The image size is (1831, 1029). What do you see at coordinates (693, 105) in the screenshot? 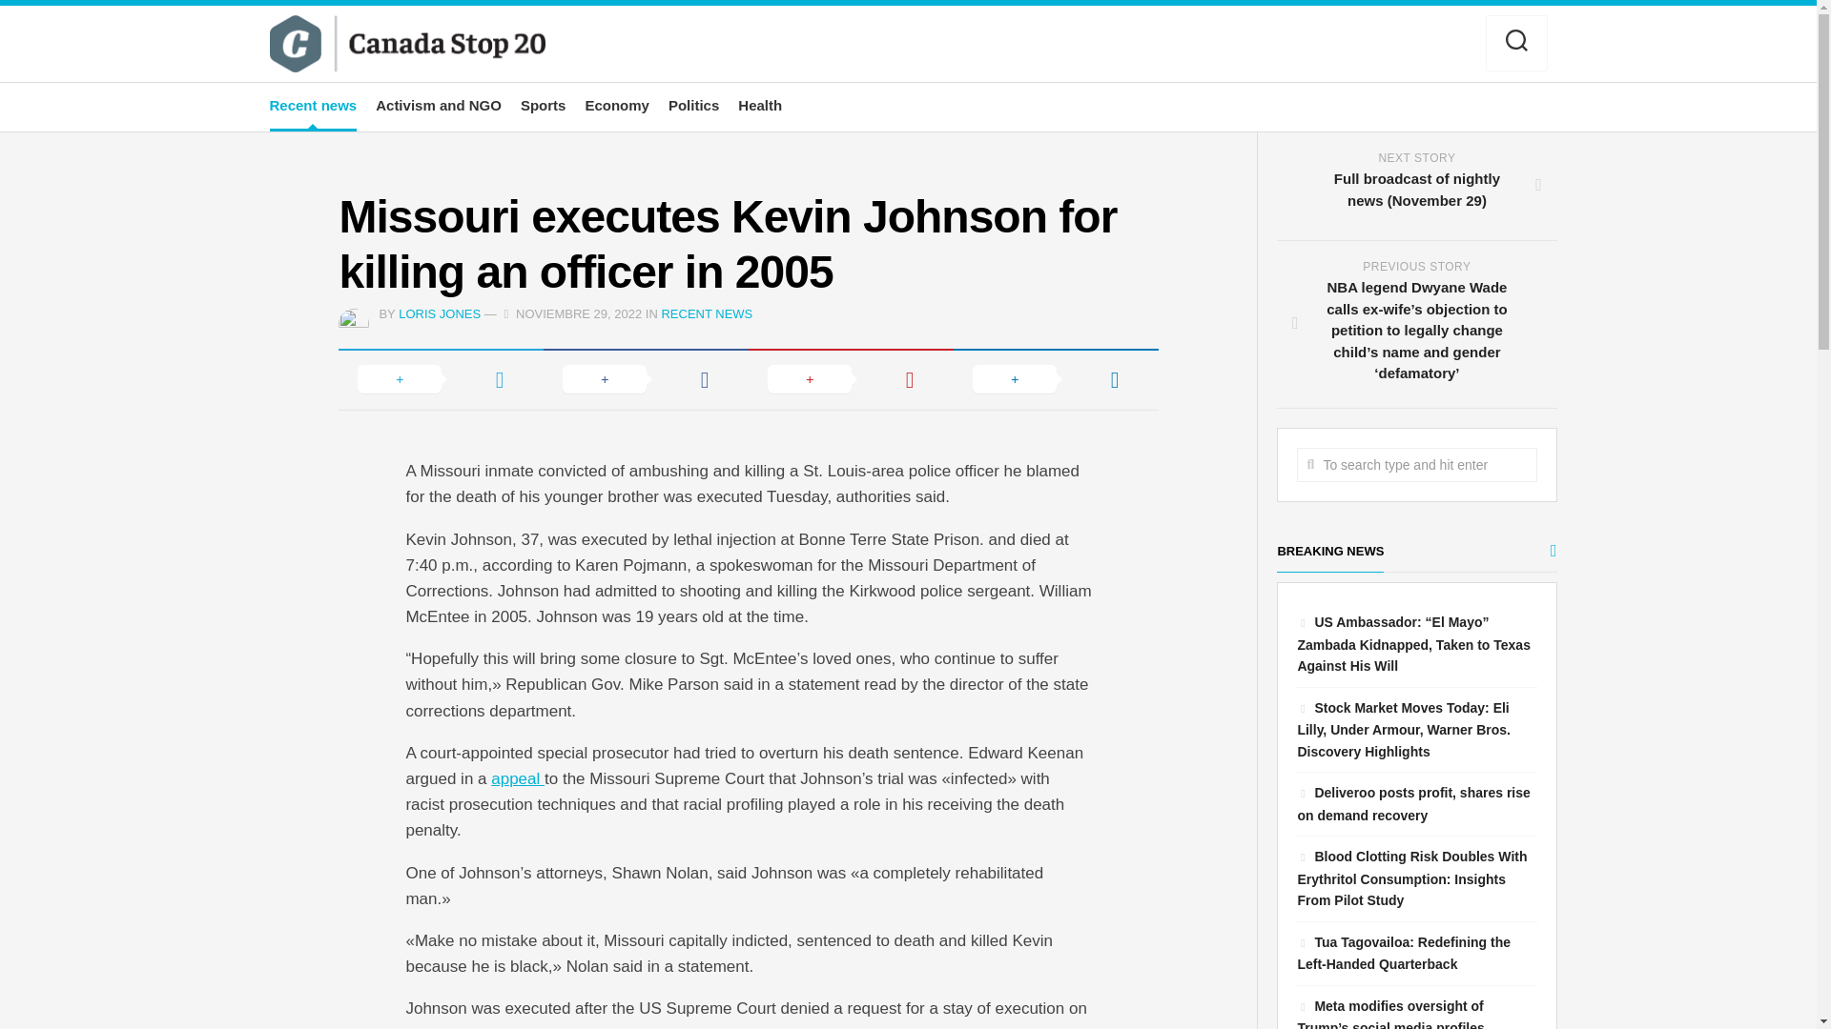
I see `Politics` at bounding box center [693, 105].